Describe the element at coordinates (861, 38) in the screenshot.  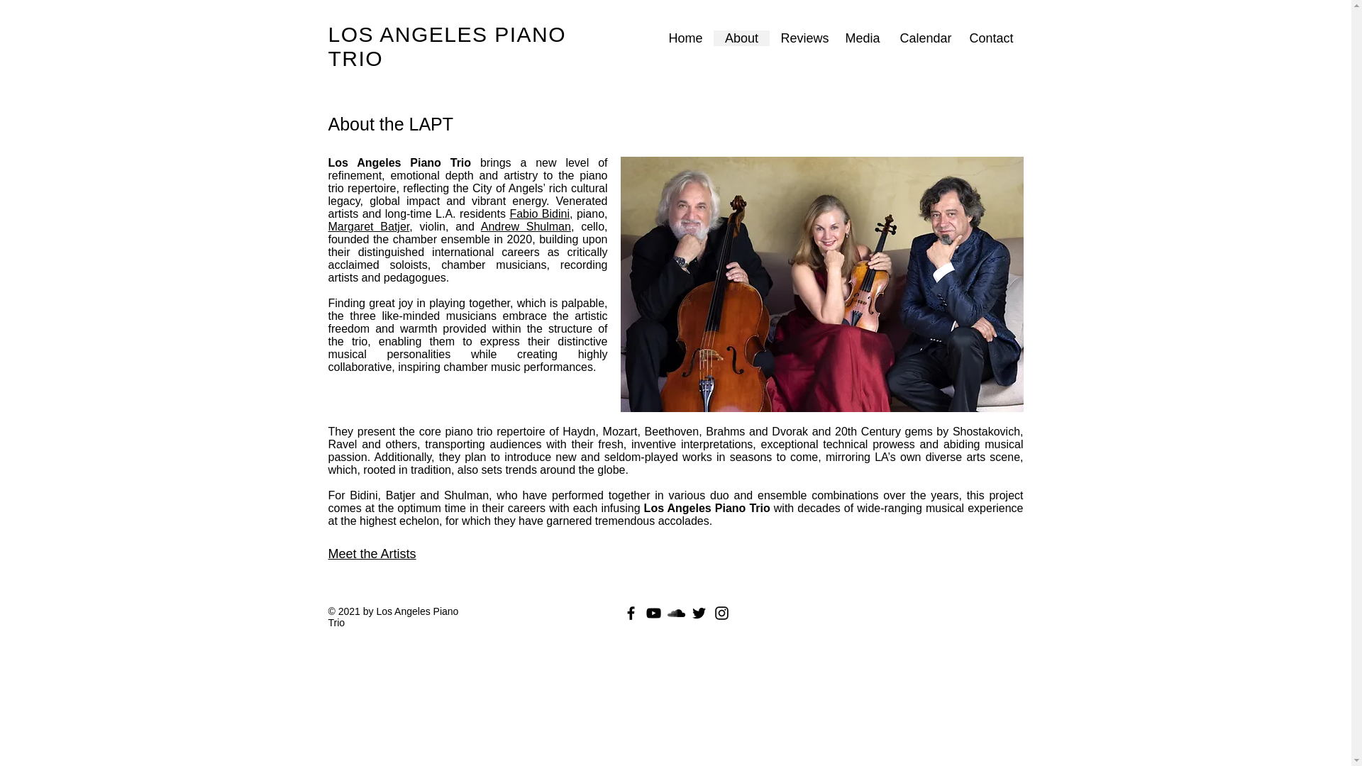
I see `Media` at that location.